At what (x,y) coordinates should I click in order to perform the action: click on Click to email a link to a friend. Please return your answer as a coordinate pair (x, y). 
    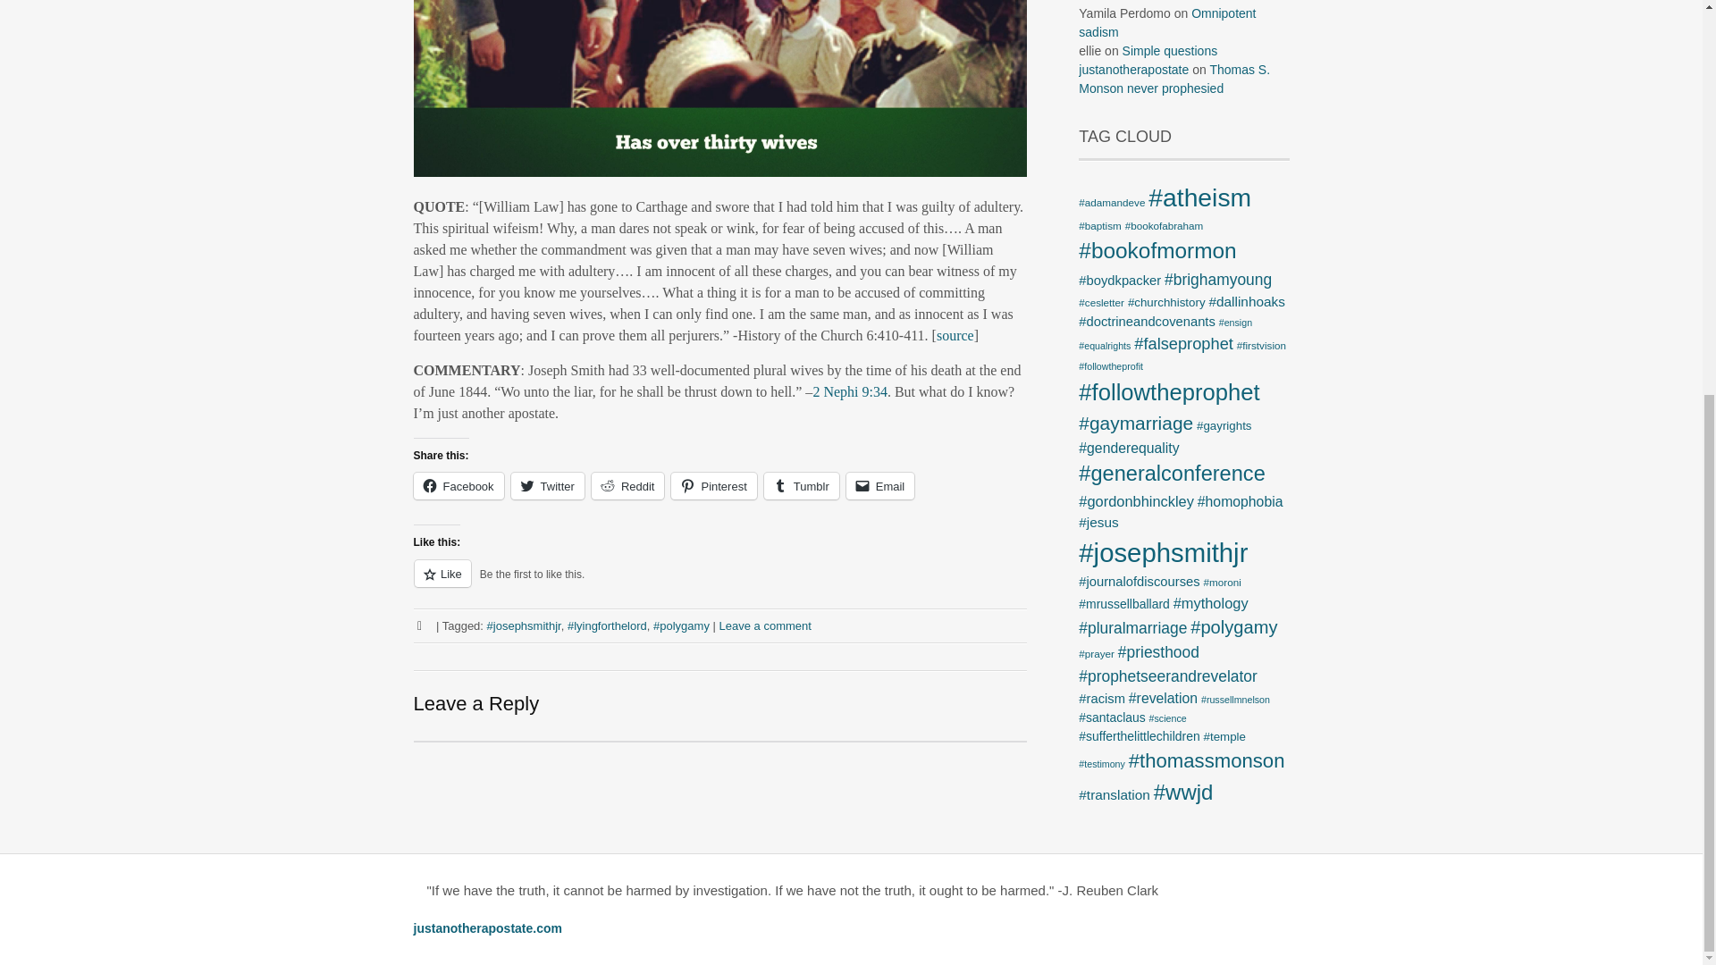
    Looking at the image, I should click on (879, 486).